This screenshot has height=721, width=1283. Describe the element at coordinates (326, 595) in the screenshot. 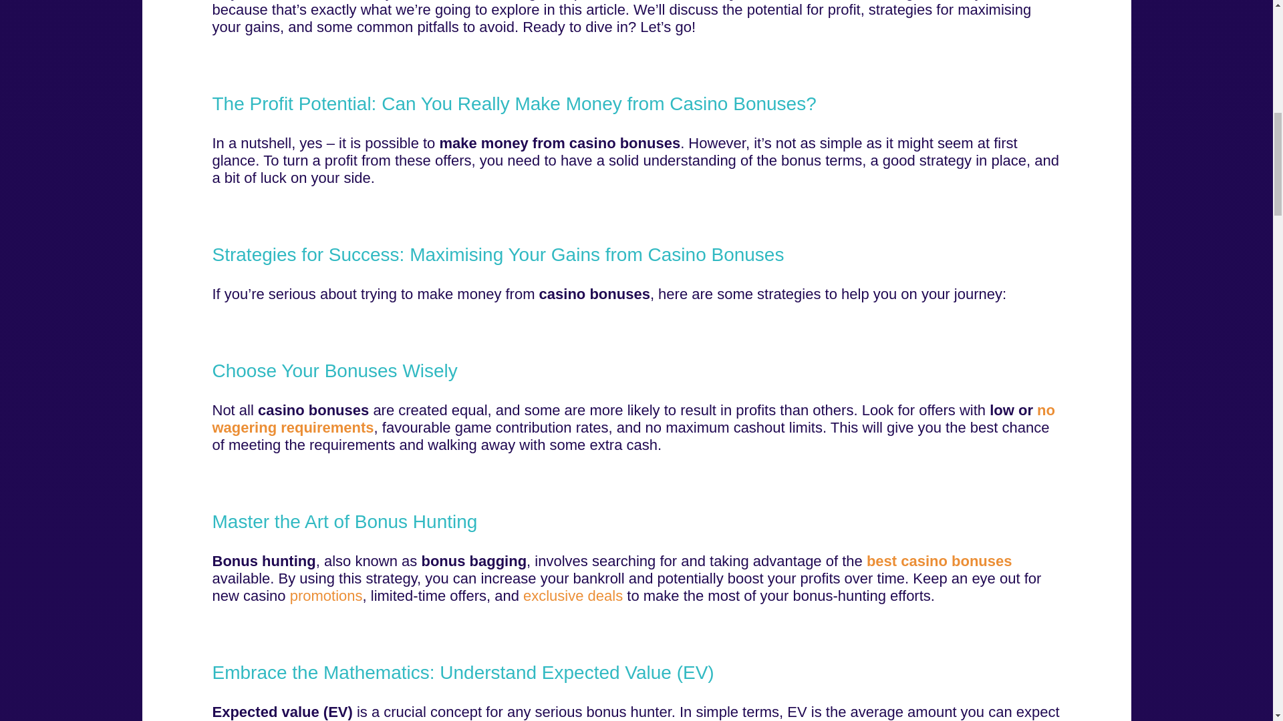

I see `promotions` at that location.